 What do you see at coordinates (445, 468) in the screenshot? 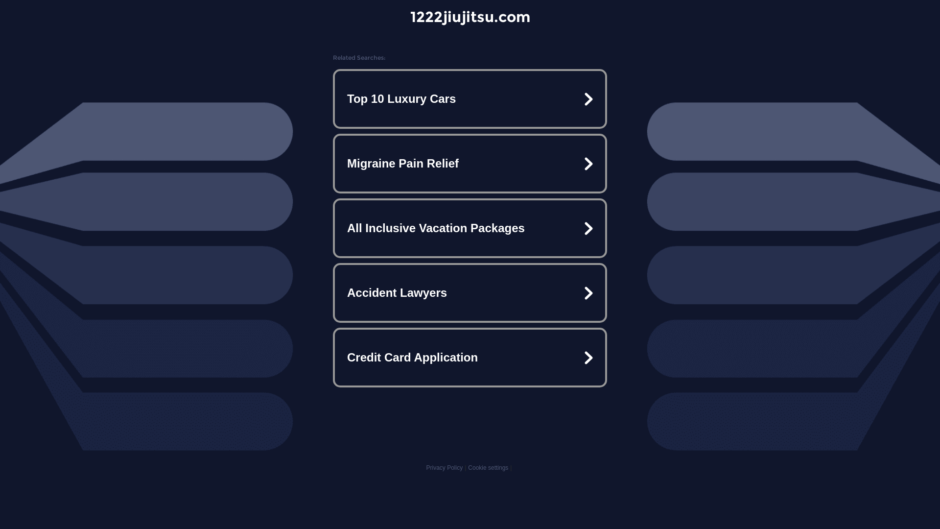
I see `Privacy Policy` at bounding box center [445, 468].